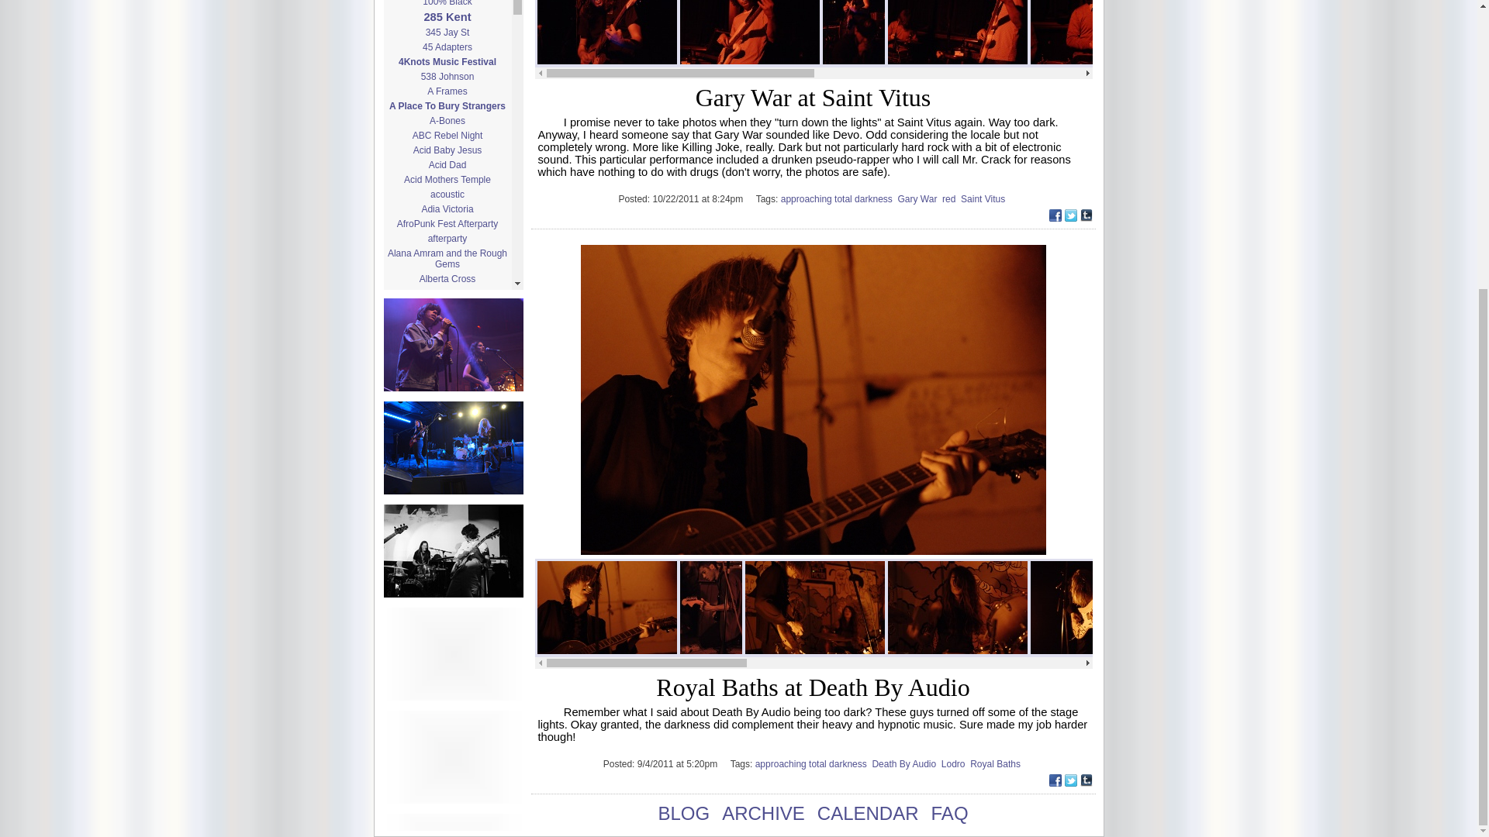 This screenshot has width=1489, height=837. Describe the element at coordinates (1070, 217) in the screenshot. I see `Share on Twitter` at that location.